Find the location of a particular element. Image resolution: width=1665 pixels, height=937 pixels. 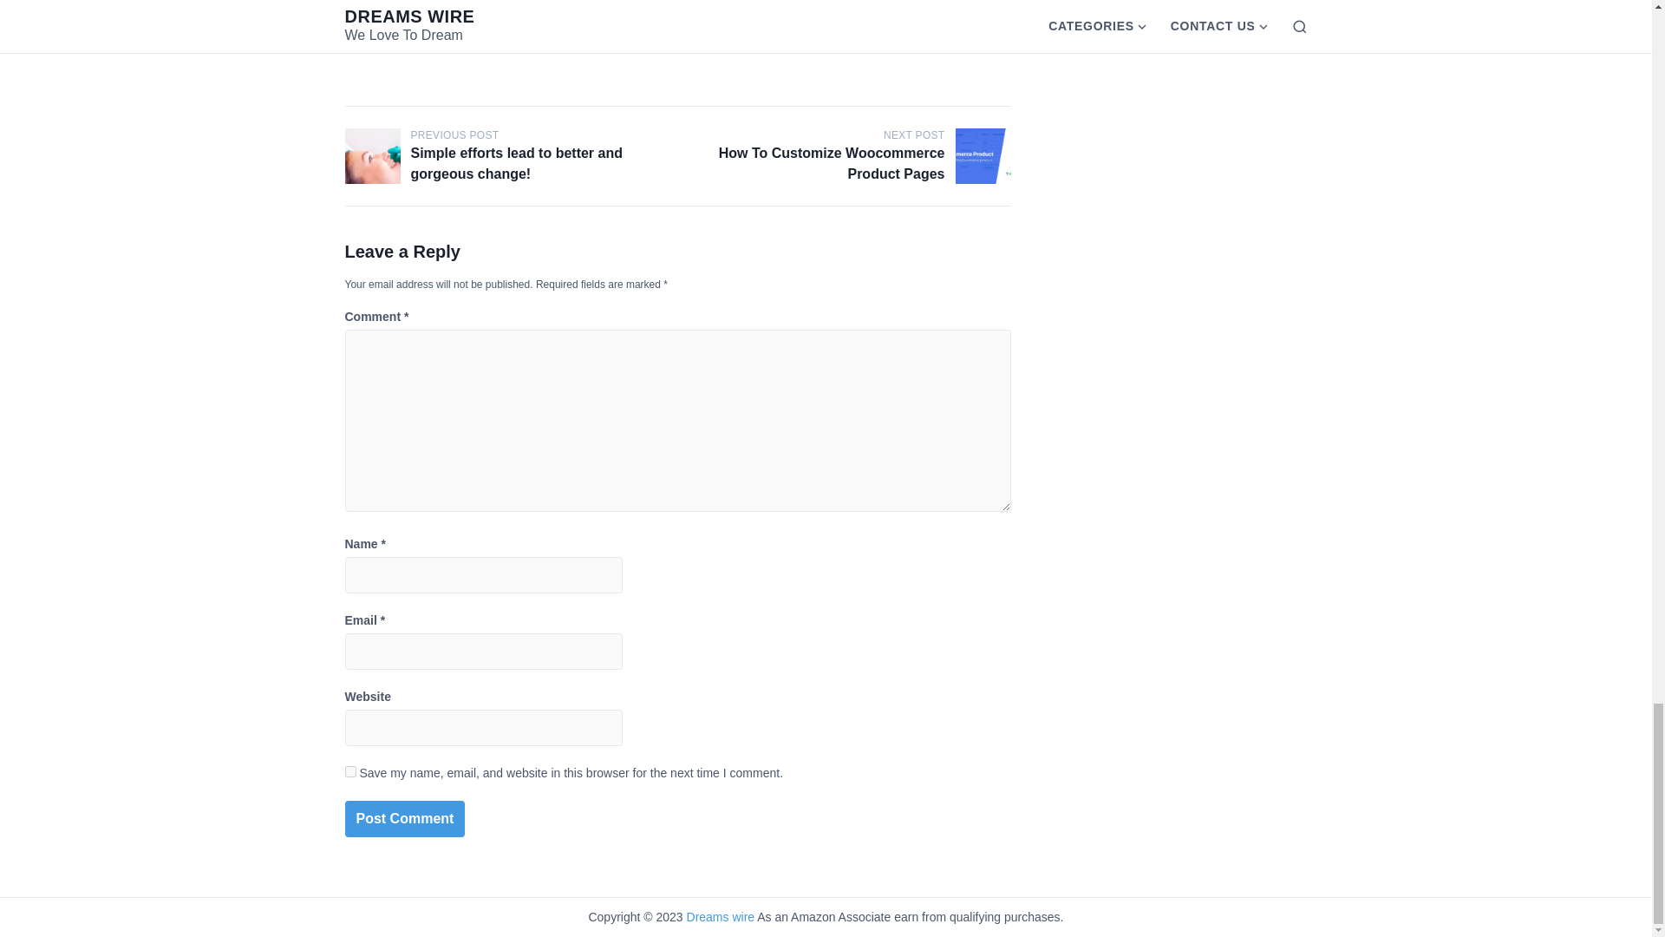

yes is located at coordinates (350, 772).